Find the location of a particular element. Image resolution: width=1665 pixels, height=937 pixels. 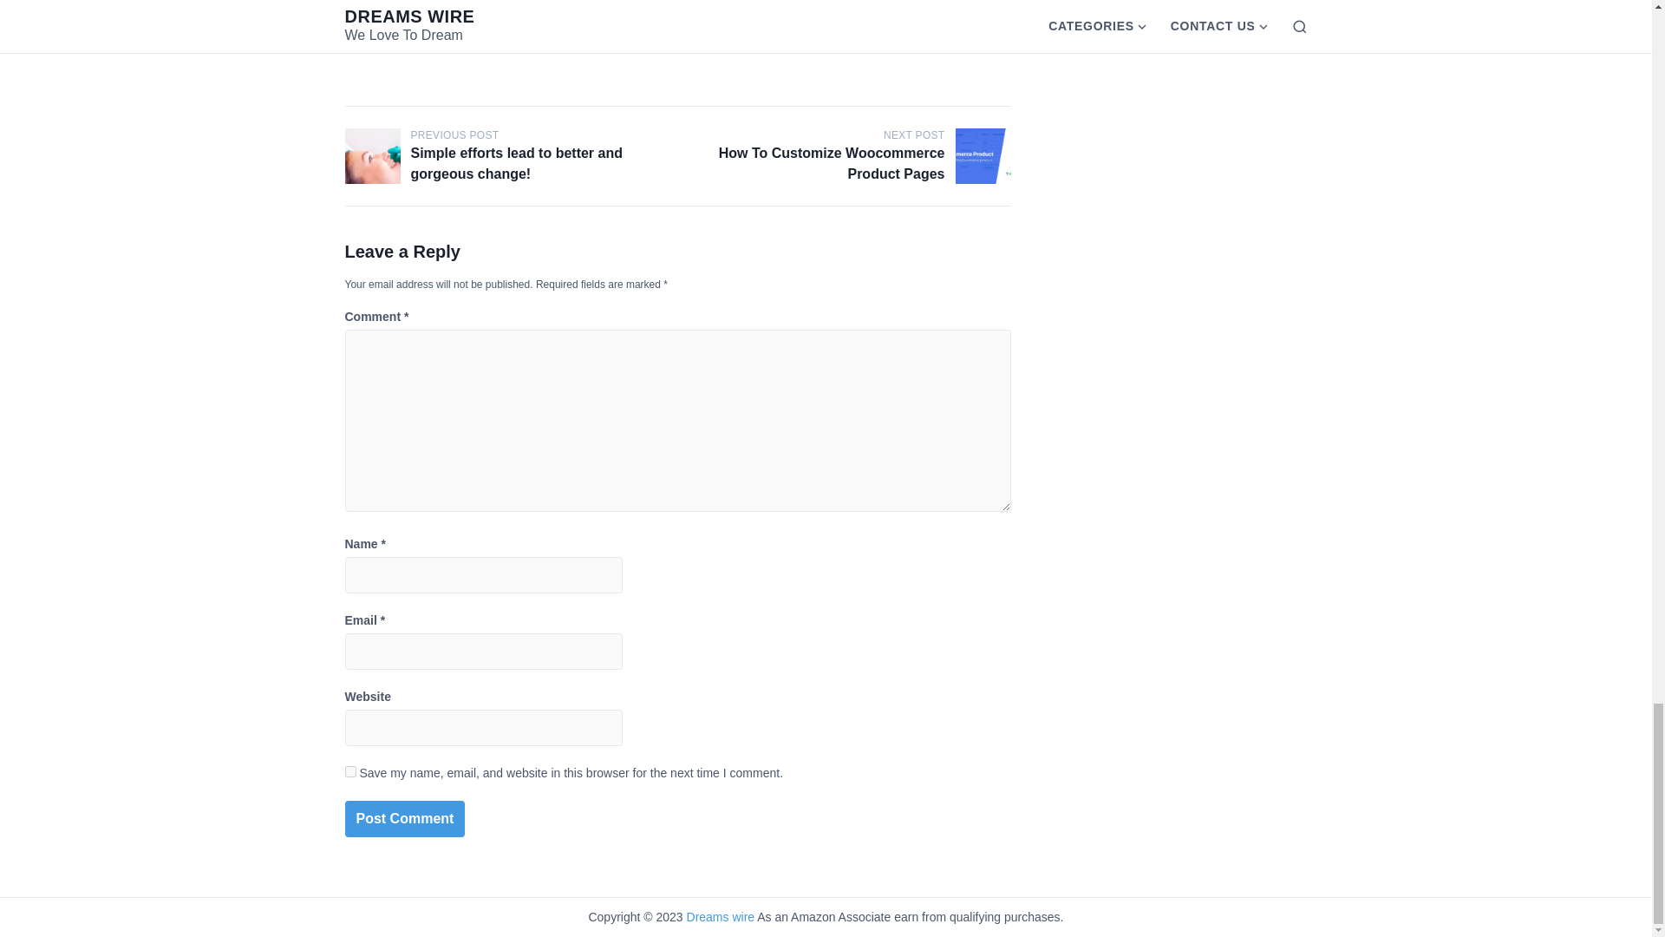

yes is located at coordinates (350, 772).